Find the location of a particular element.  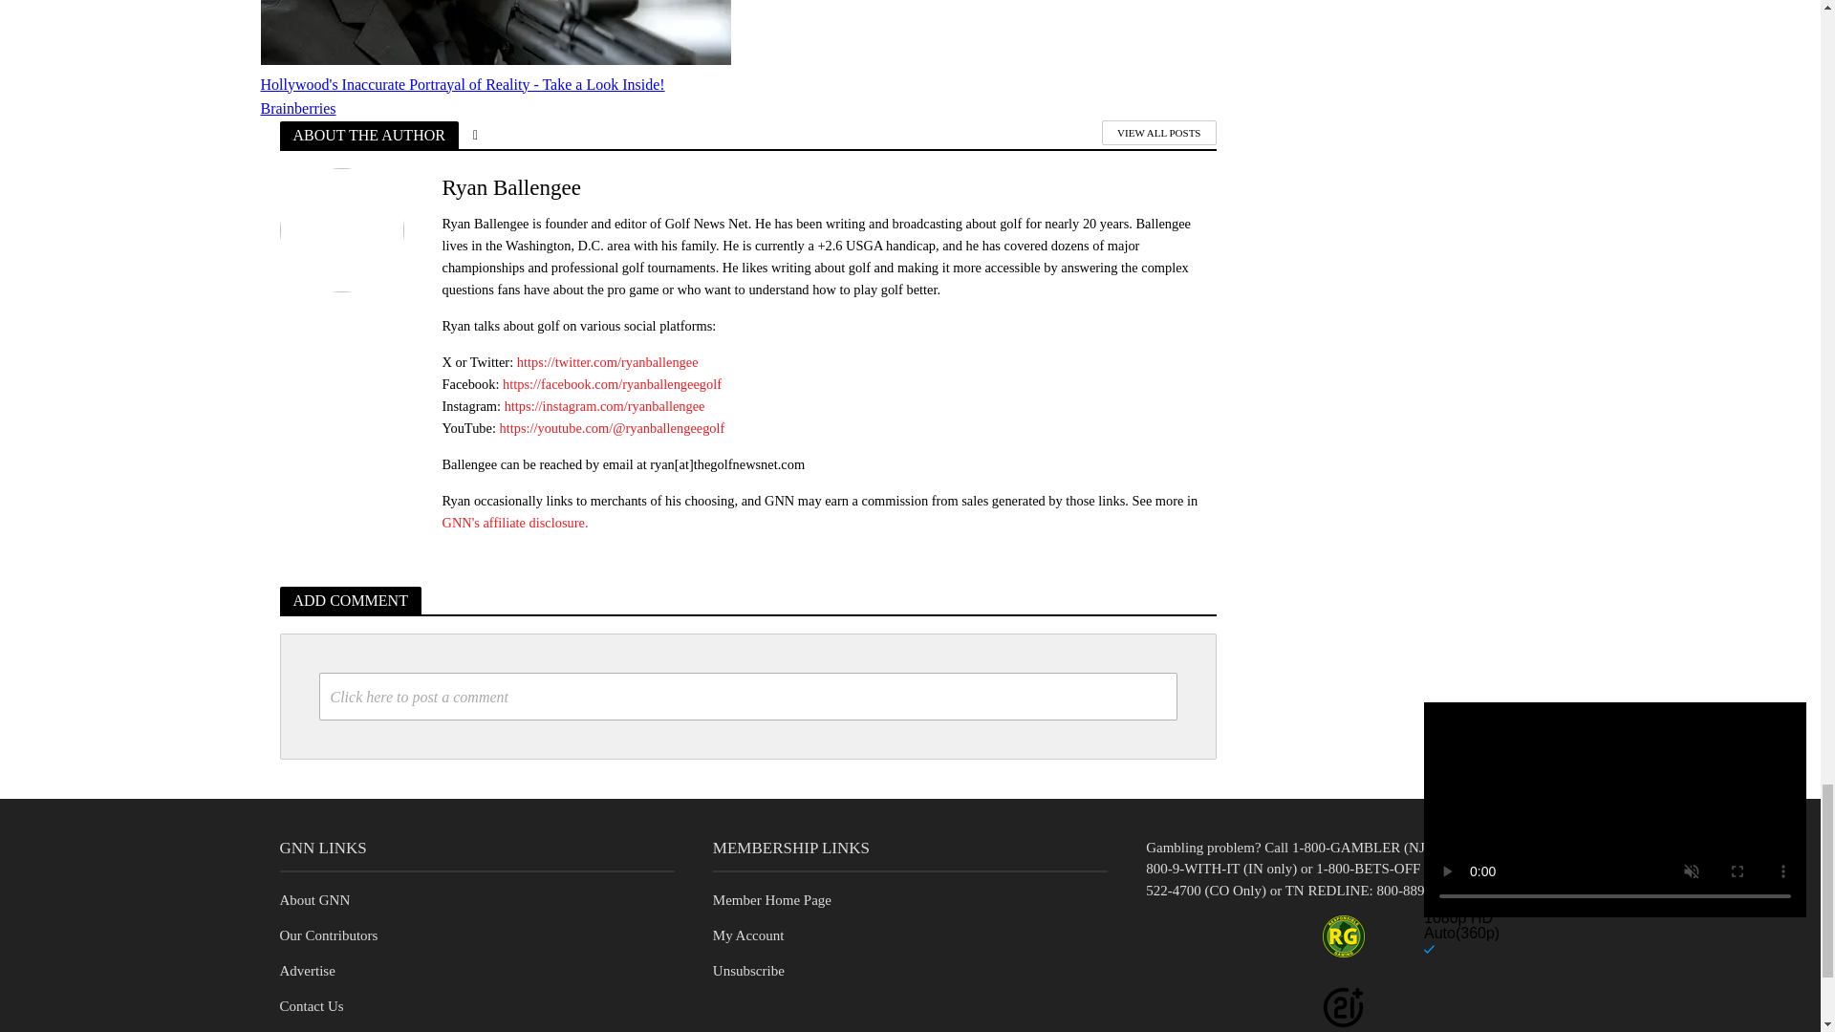

About Page is located at coordinates (313, 900).